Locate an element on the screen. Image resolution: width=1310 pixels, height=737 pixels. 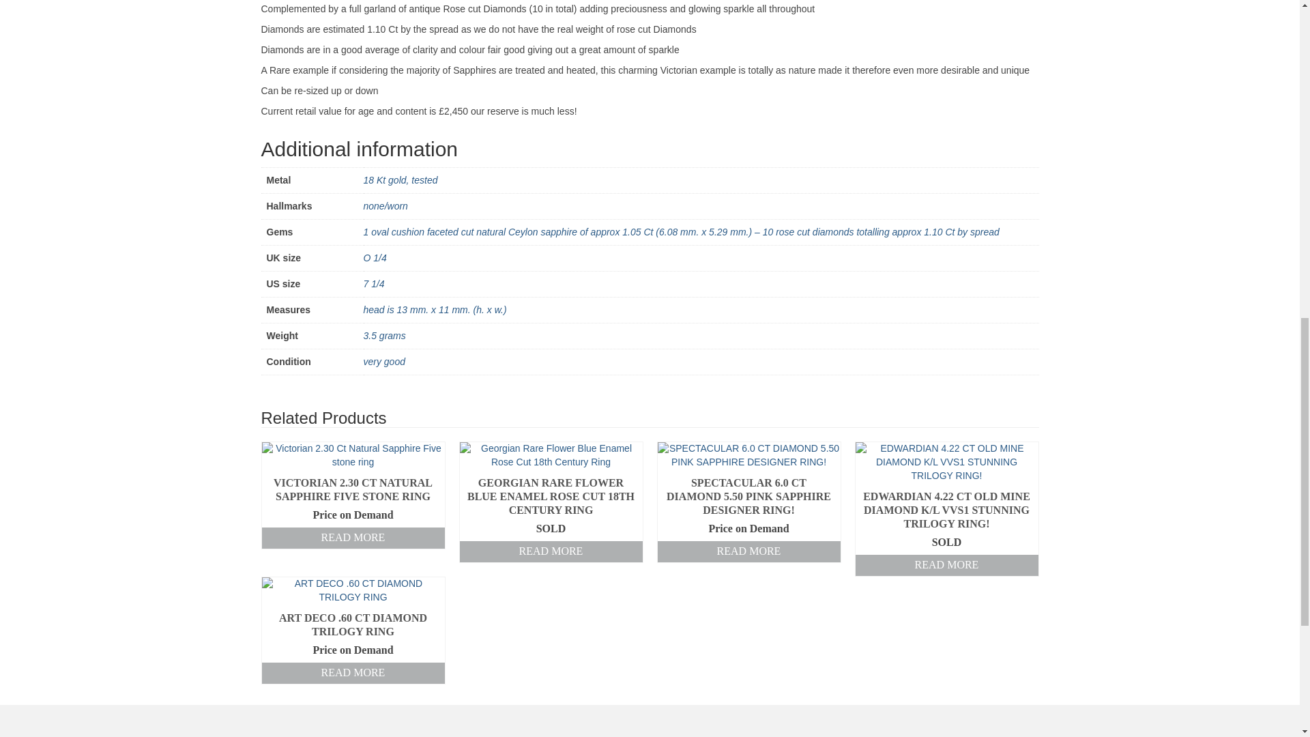
18 Kt gold, tested is located at coordinates (400, 180).